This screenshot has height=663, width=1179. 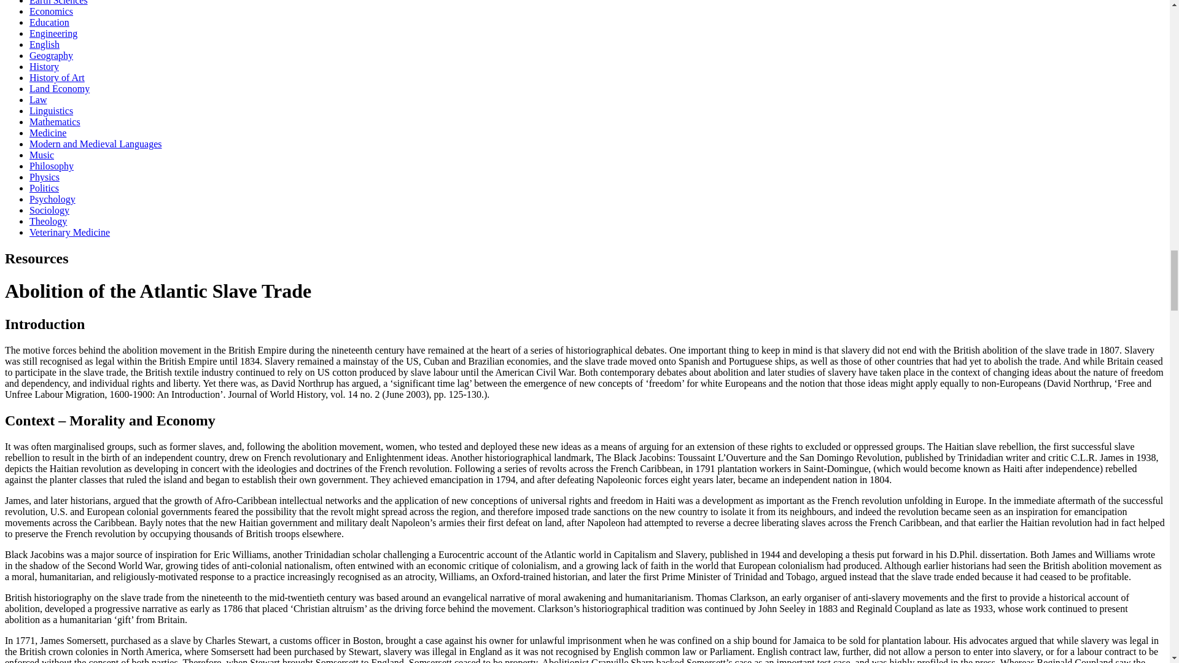 What do you see at coordinates (96, 144) in the screenshot?
I see `Modern and Medieval Languages` at bounding box center [96, 144].